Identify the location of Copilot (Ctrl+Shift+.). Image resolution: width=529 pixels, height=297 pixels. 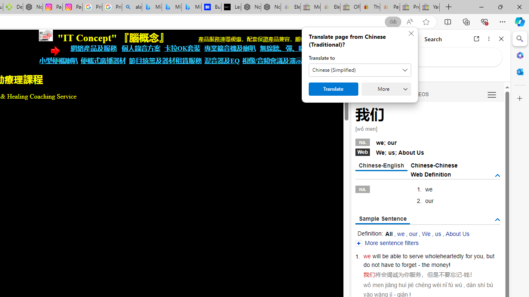
(520, 21).